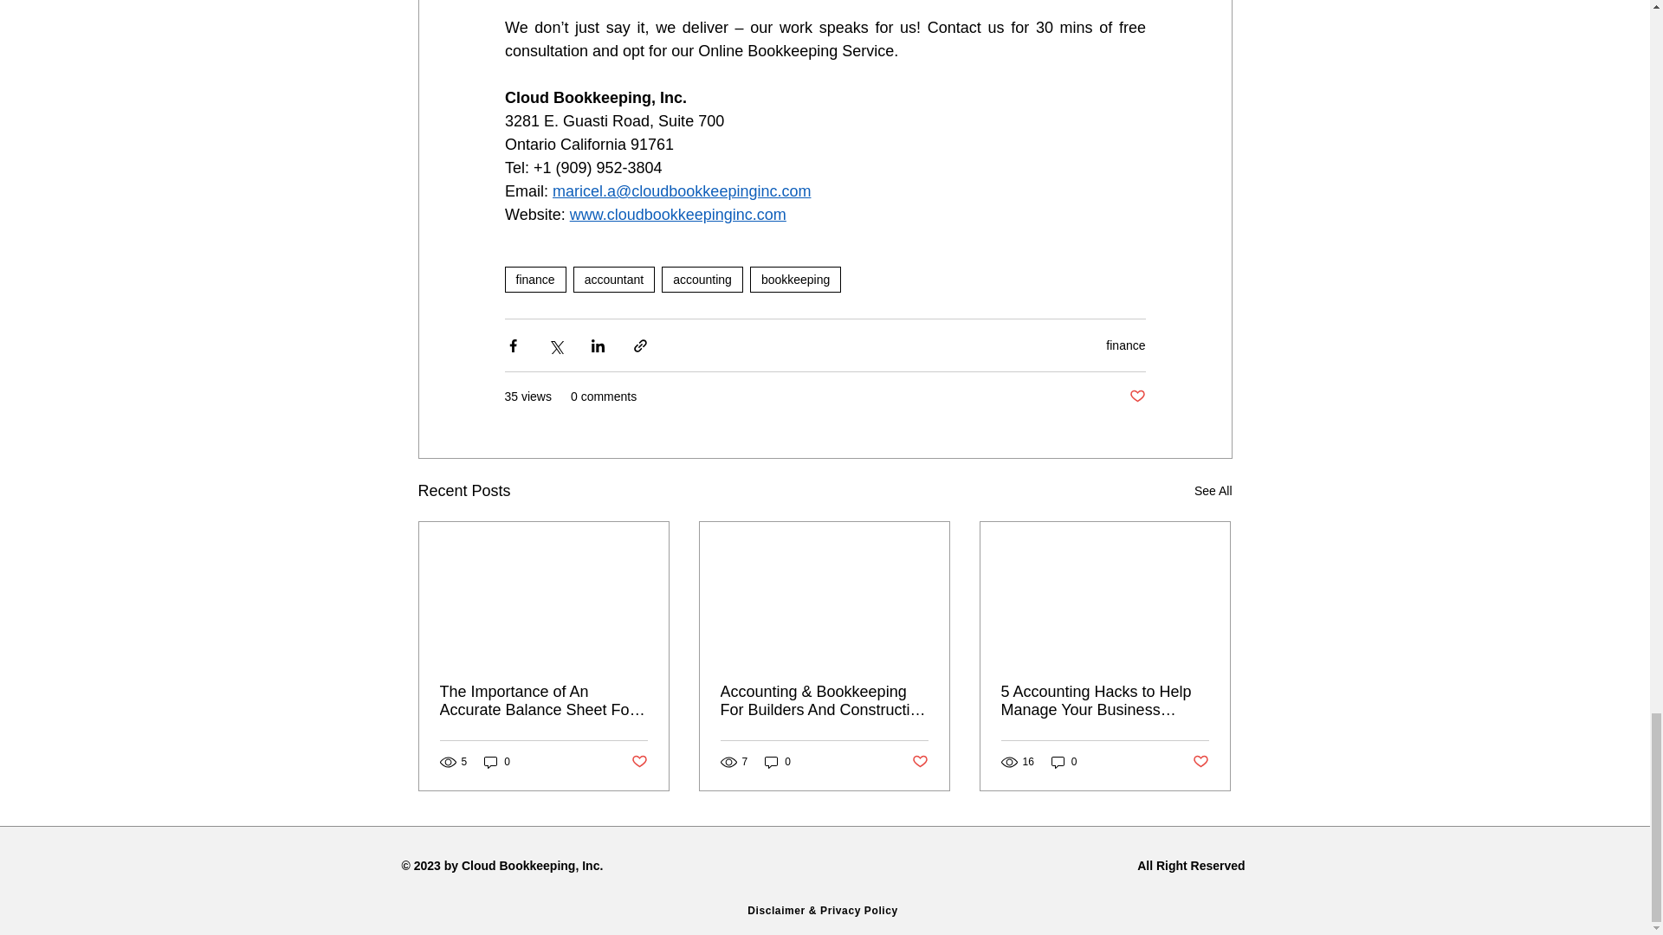  Describe the element at coordinates (1136, 397) in the screenshot. I see `Post not marked as liked` at that location.